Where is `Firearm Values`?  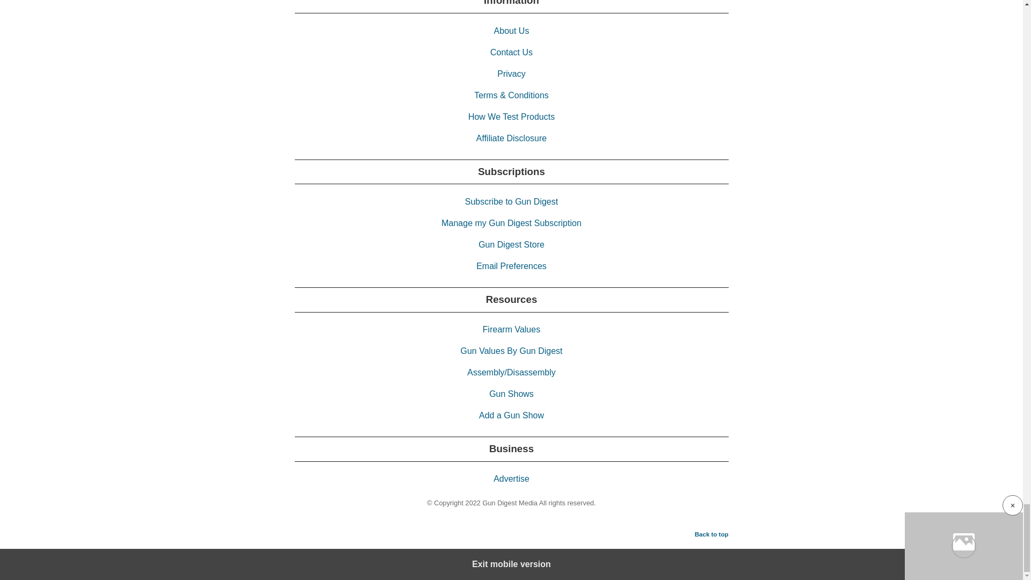 Firearm Values is located at coordinates (511, 329).